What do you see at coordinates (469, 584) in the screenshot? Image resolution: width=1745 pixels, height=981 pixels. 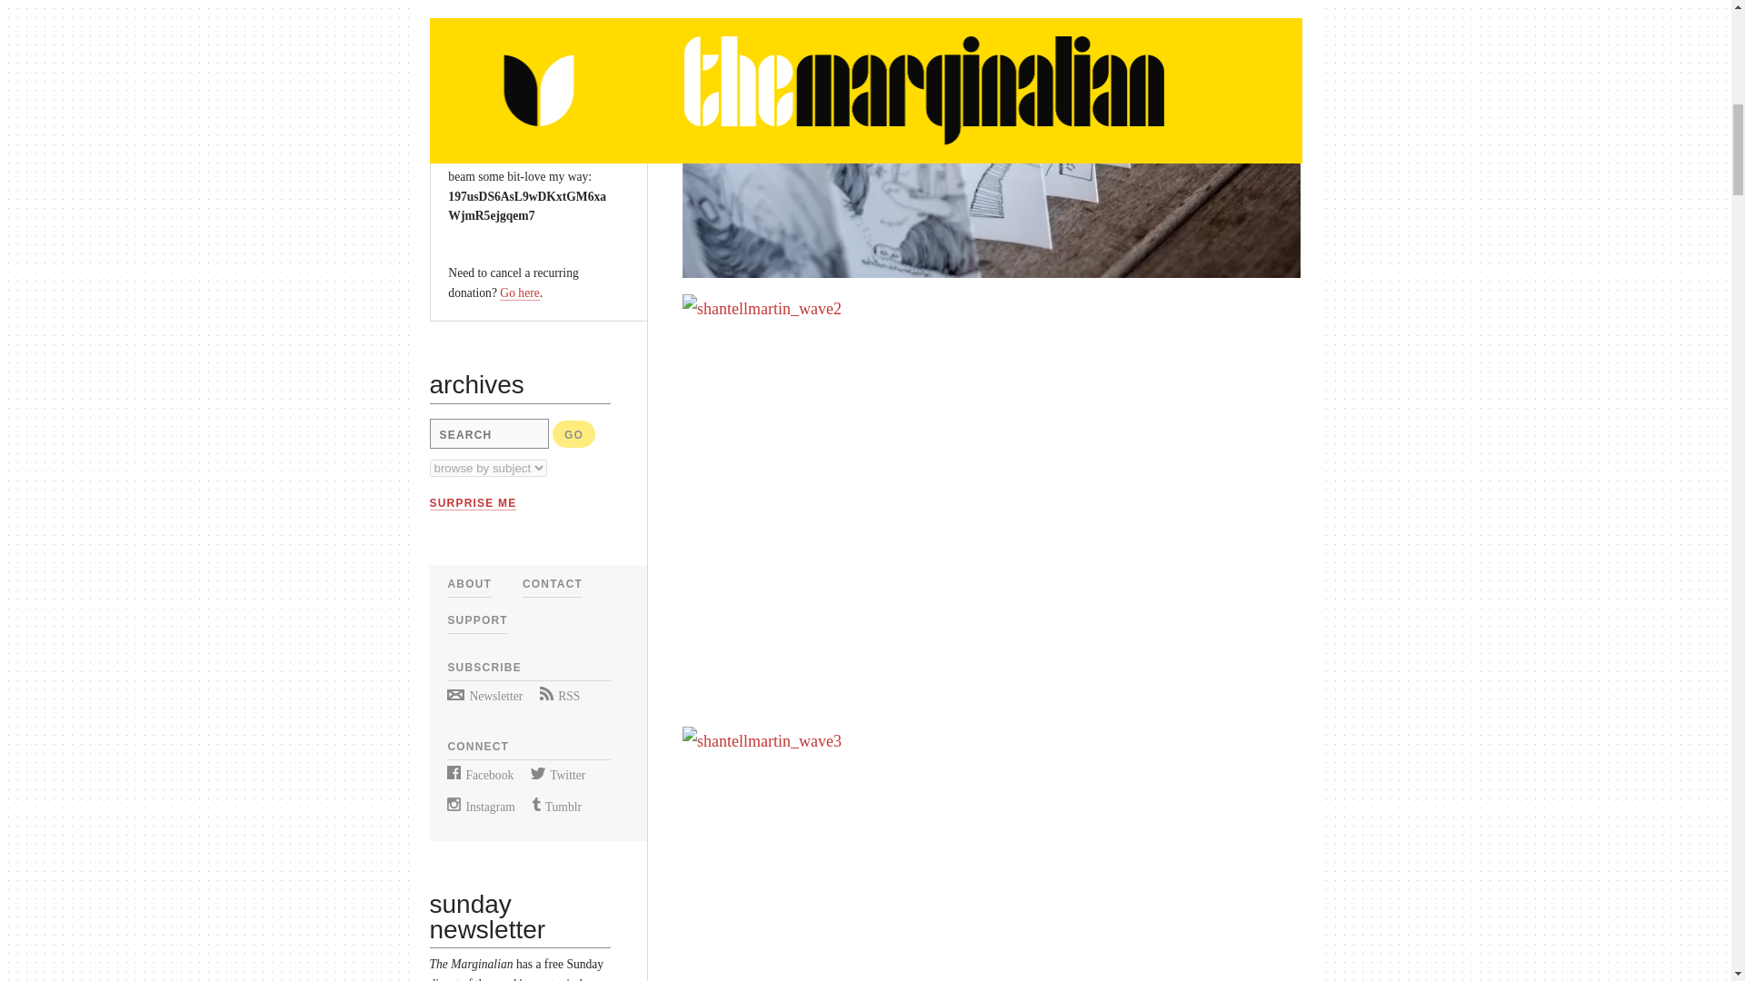 I see `ABOUT` at bounding box center [469, 584].